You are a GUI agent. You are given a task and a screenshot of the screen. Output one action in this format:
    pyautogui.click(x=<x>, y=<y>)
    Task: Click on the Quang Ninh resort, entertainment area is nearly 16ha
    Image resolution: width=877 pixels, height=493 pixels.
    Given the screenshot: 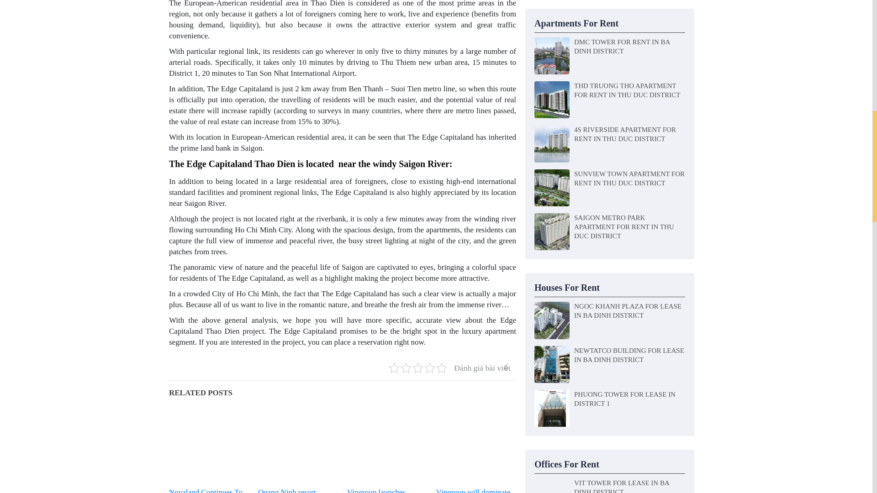 What is the action you would take?
    pyautogui.click(x=298, y=490)
    